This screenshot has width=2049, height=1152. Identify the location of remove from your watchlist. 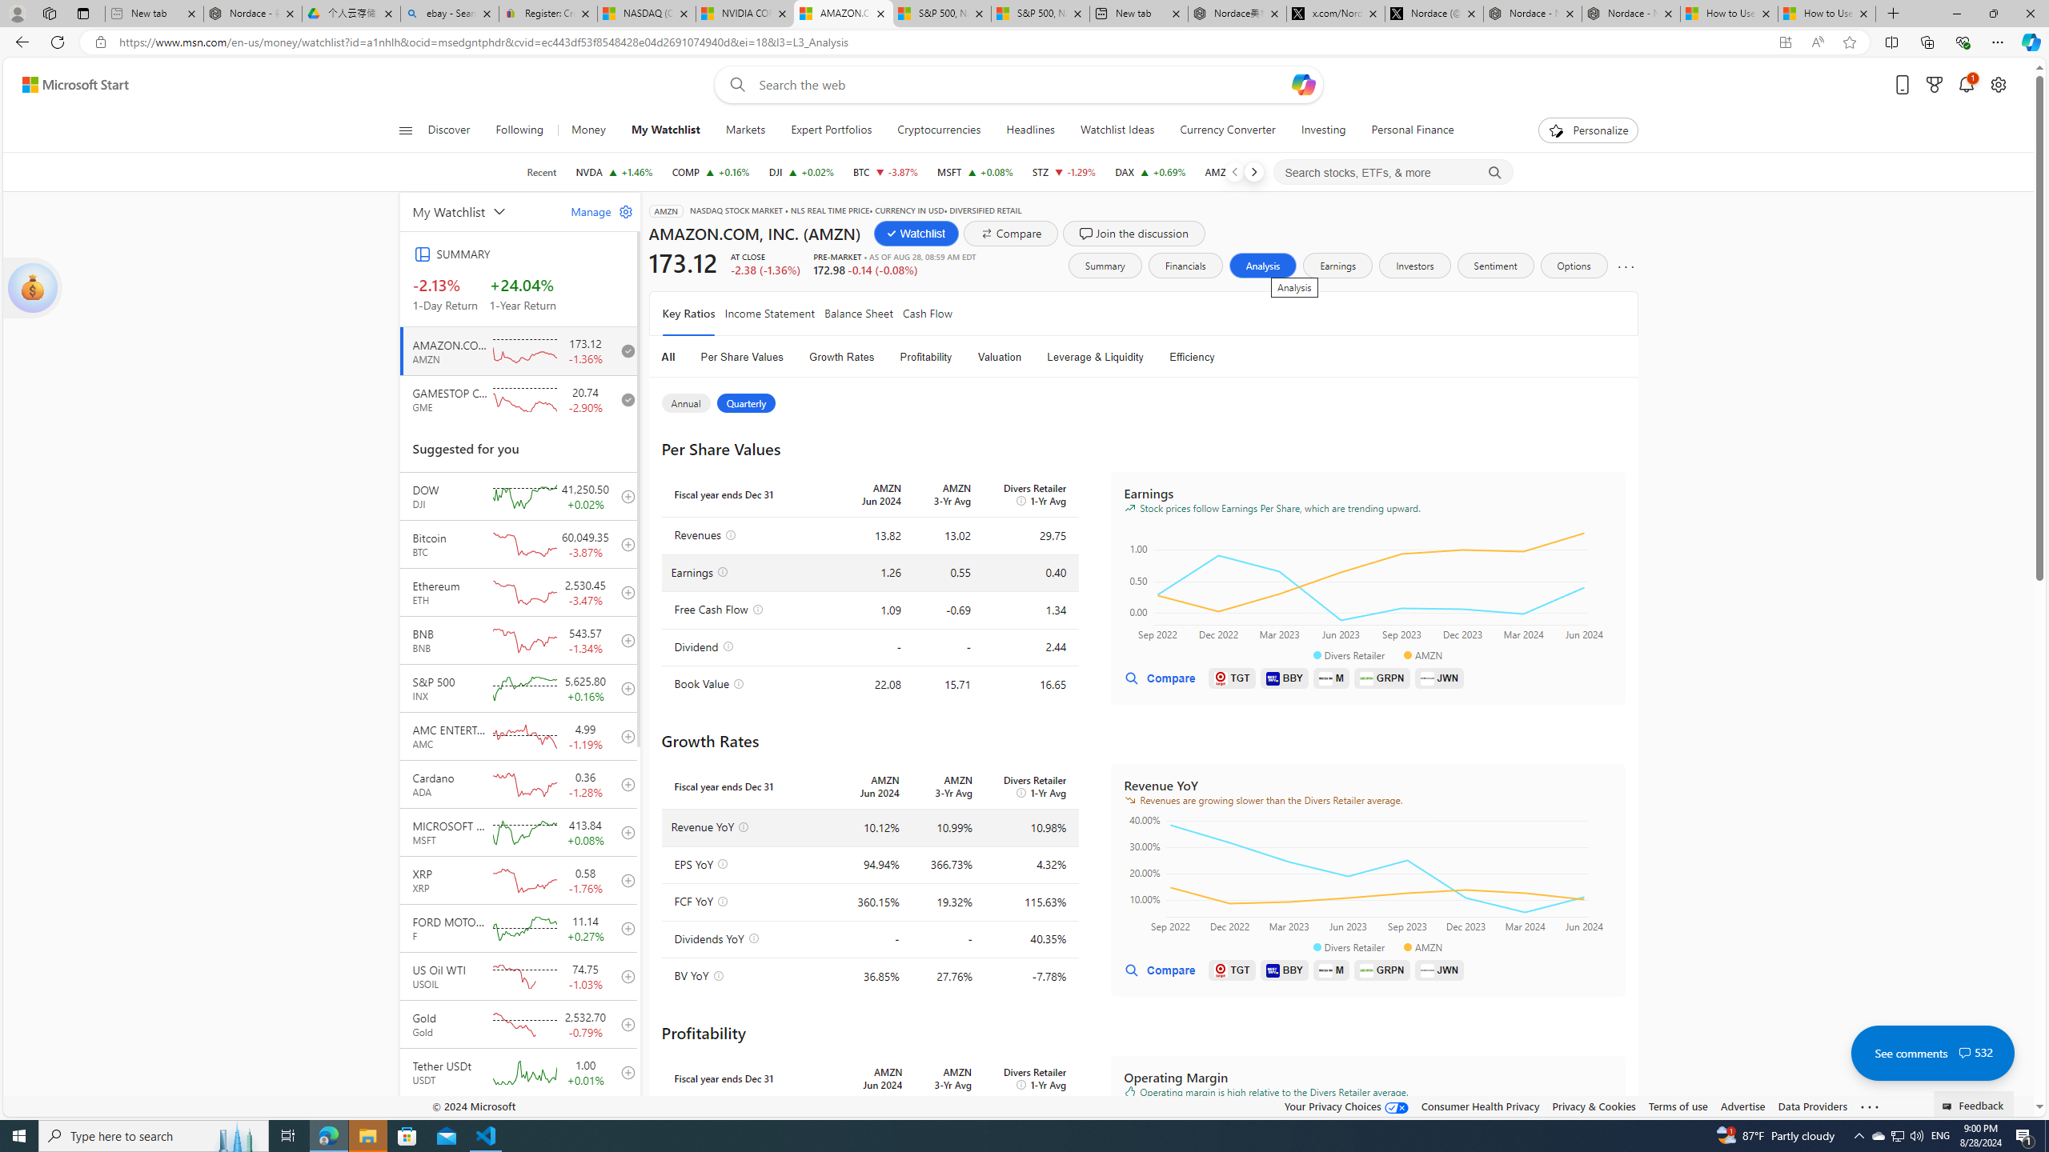
(624, 399).